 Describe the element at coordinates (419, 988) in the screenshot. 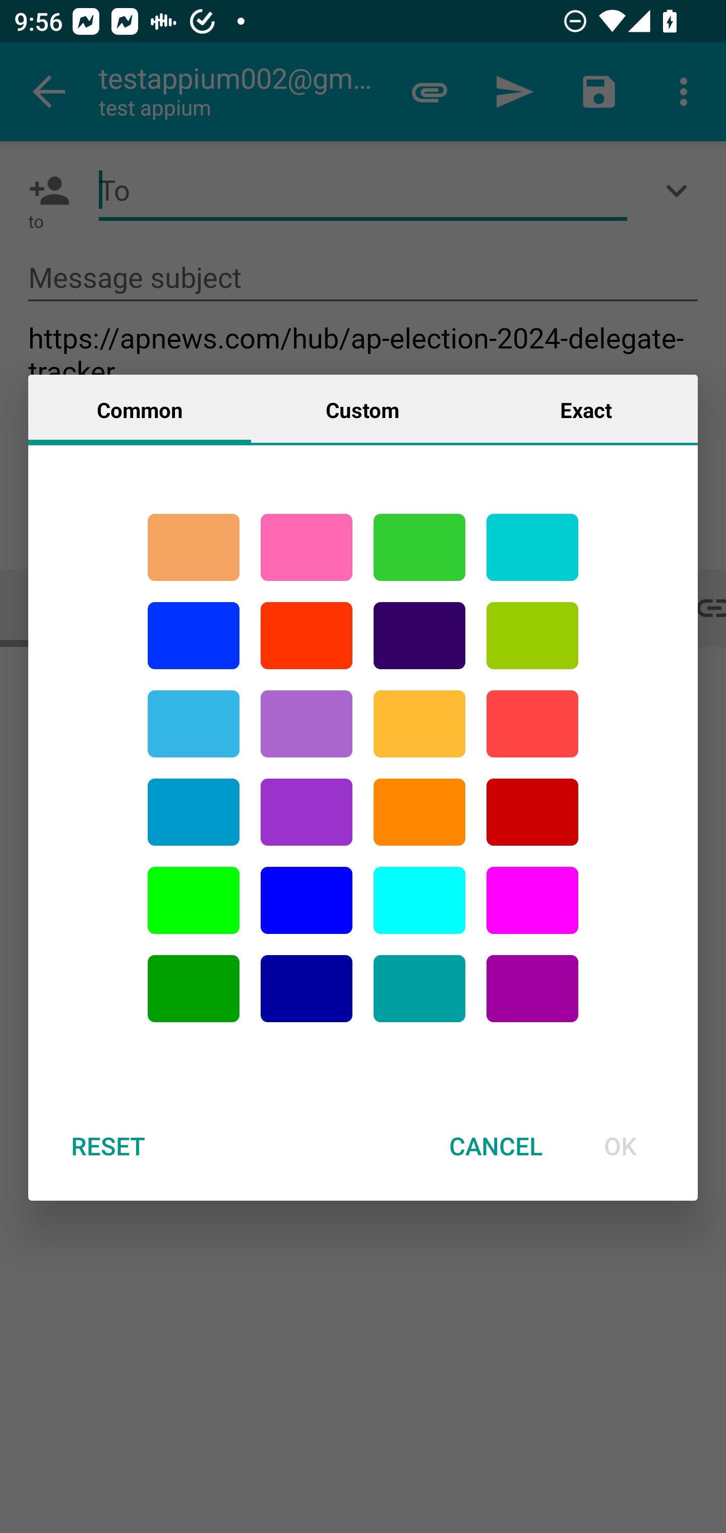

I see `Cyan` at that location.